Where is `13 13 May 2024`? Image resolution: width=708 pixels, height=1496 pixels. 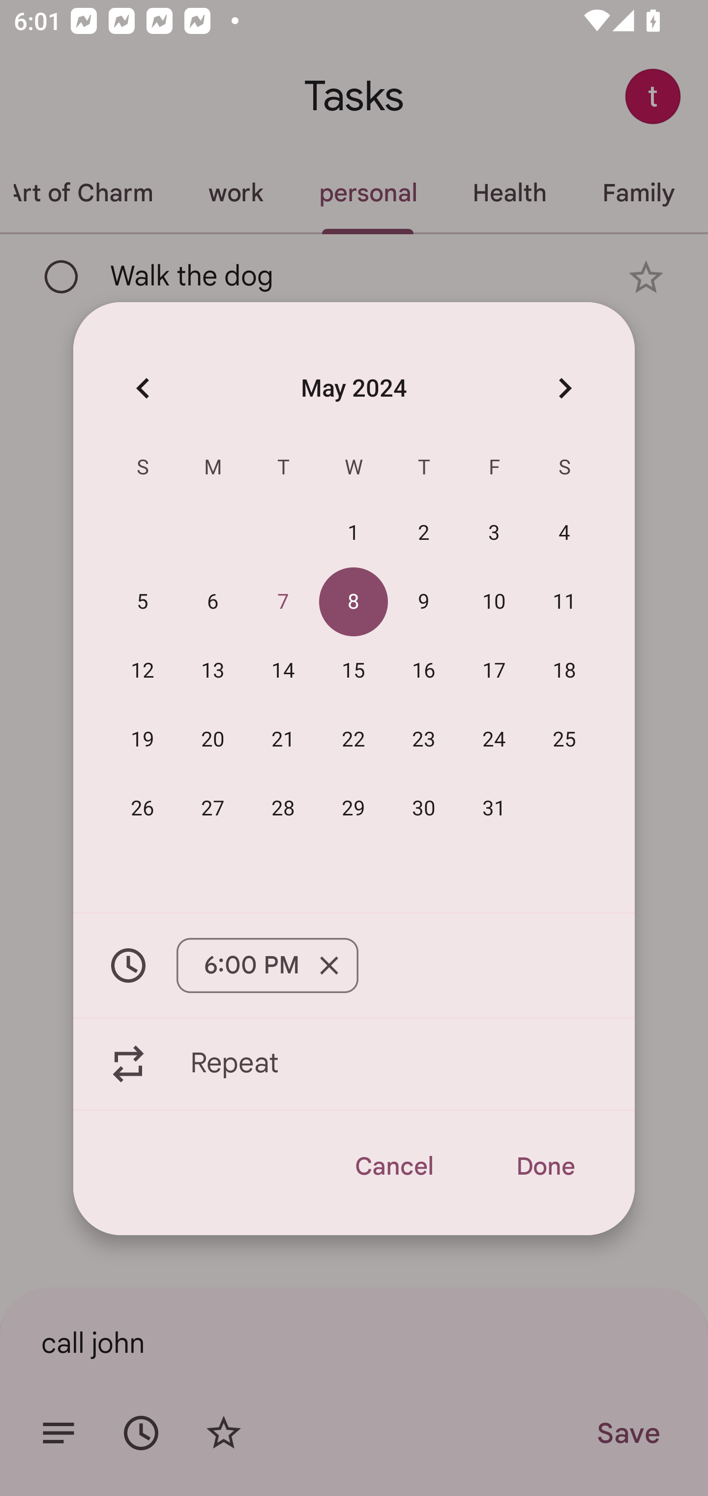
13 13 May 2024 is located at coordinates (213, 670).